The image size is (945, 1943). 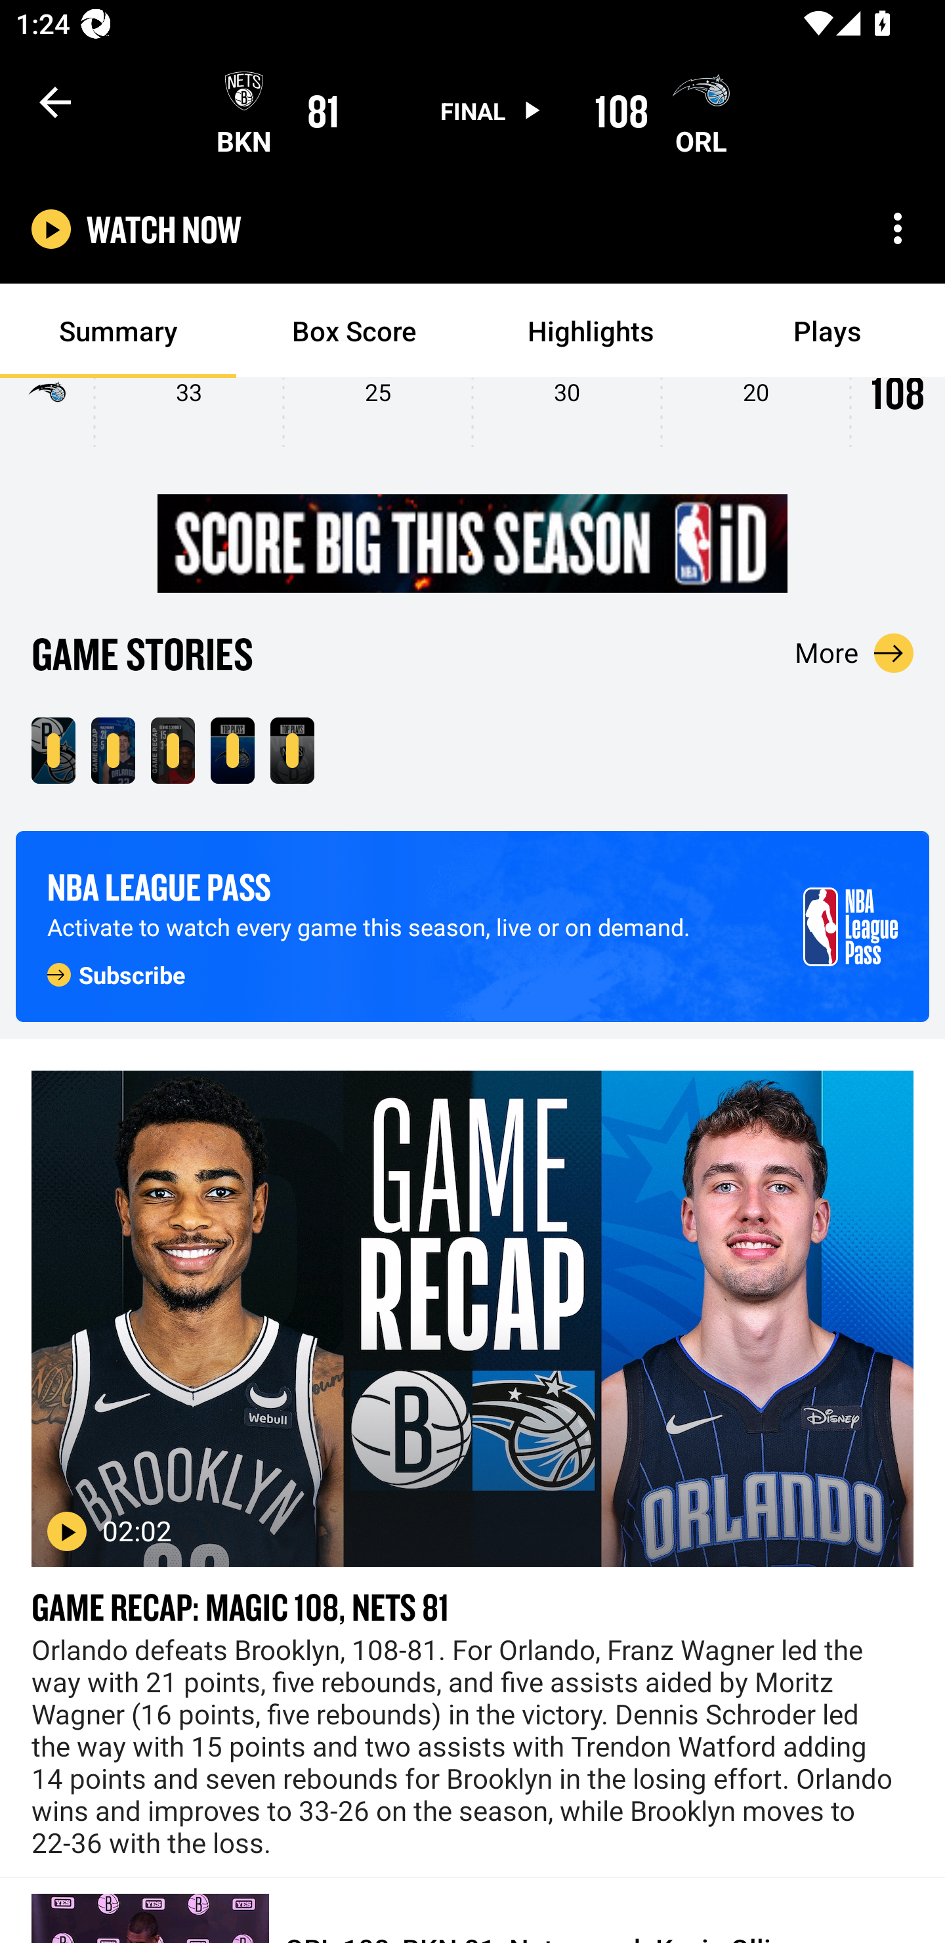 I want to click on NEW BKN's Top Plays from BKN vs. ORL, so click(x=292, y=750).